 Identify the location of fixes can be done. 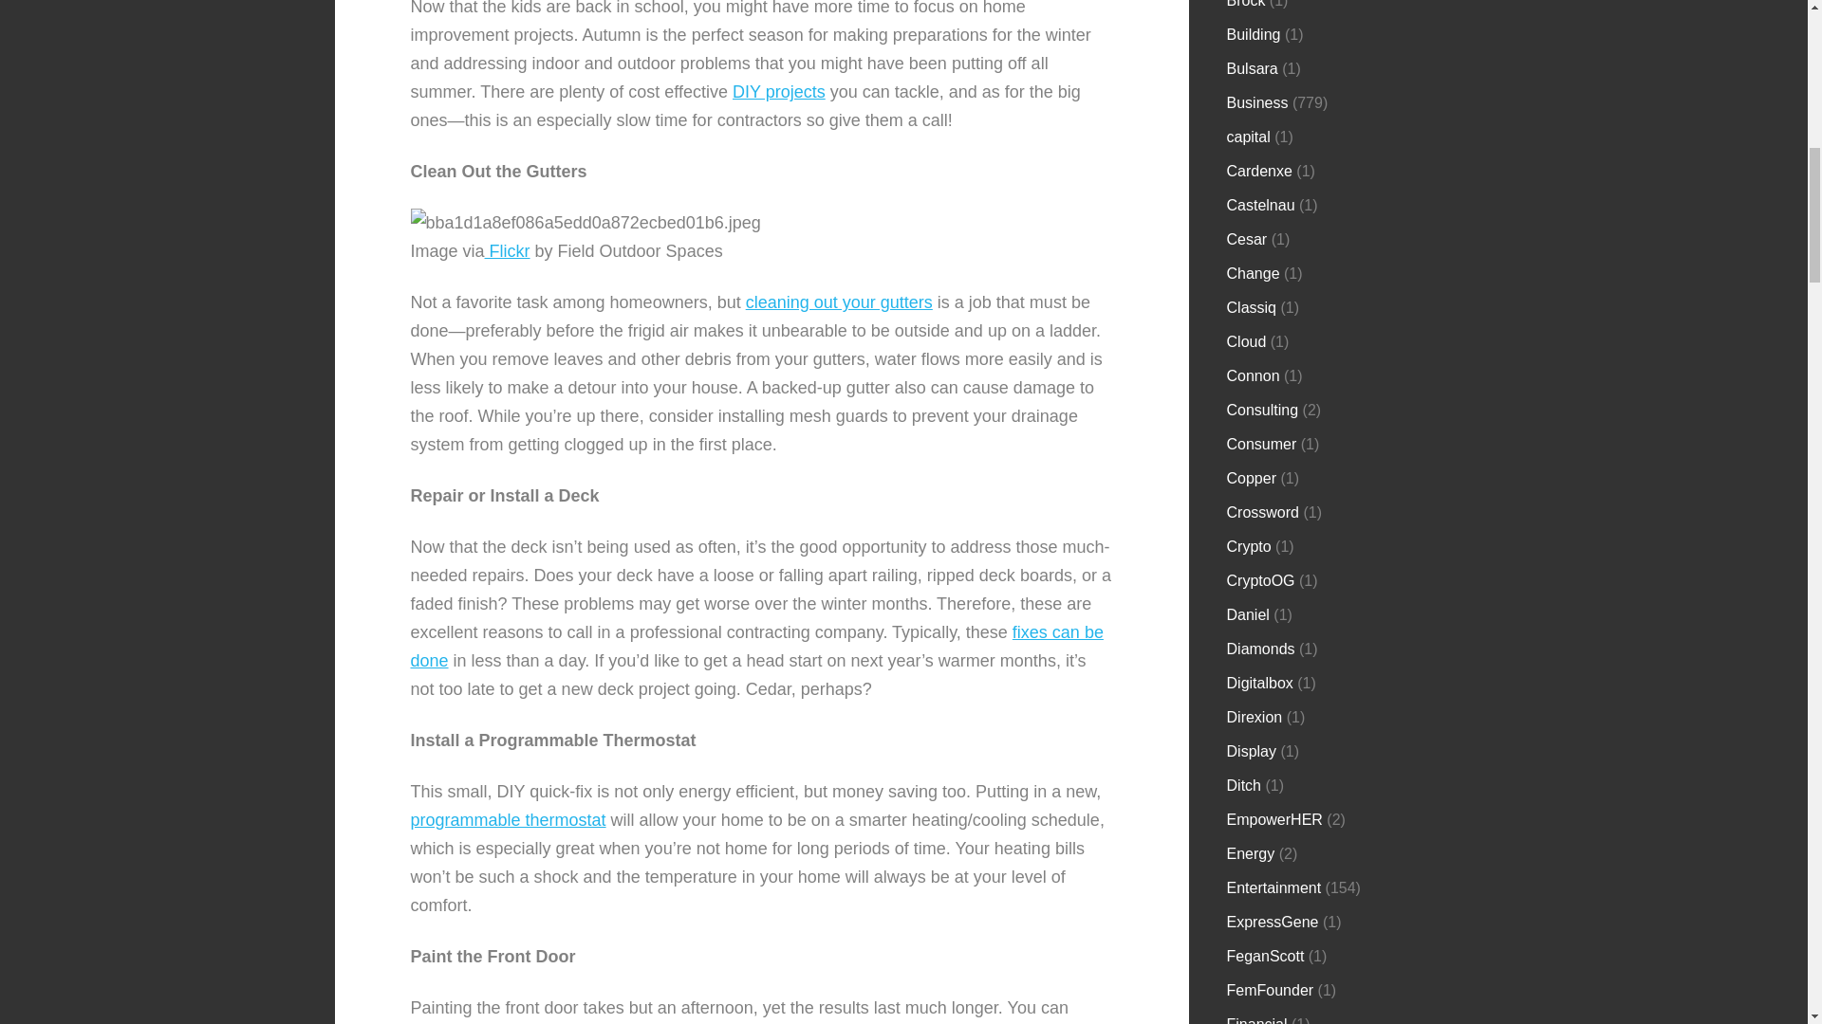
(755, 647).